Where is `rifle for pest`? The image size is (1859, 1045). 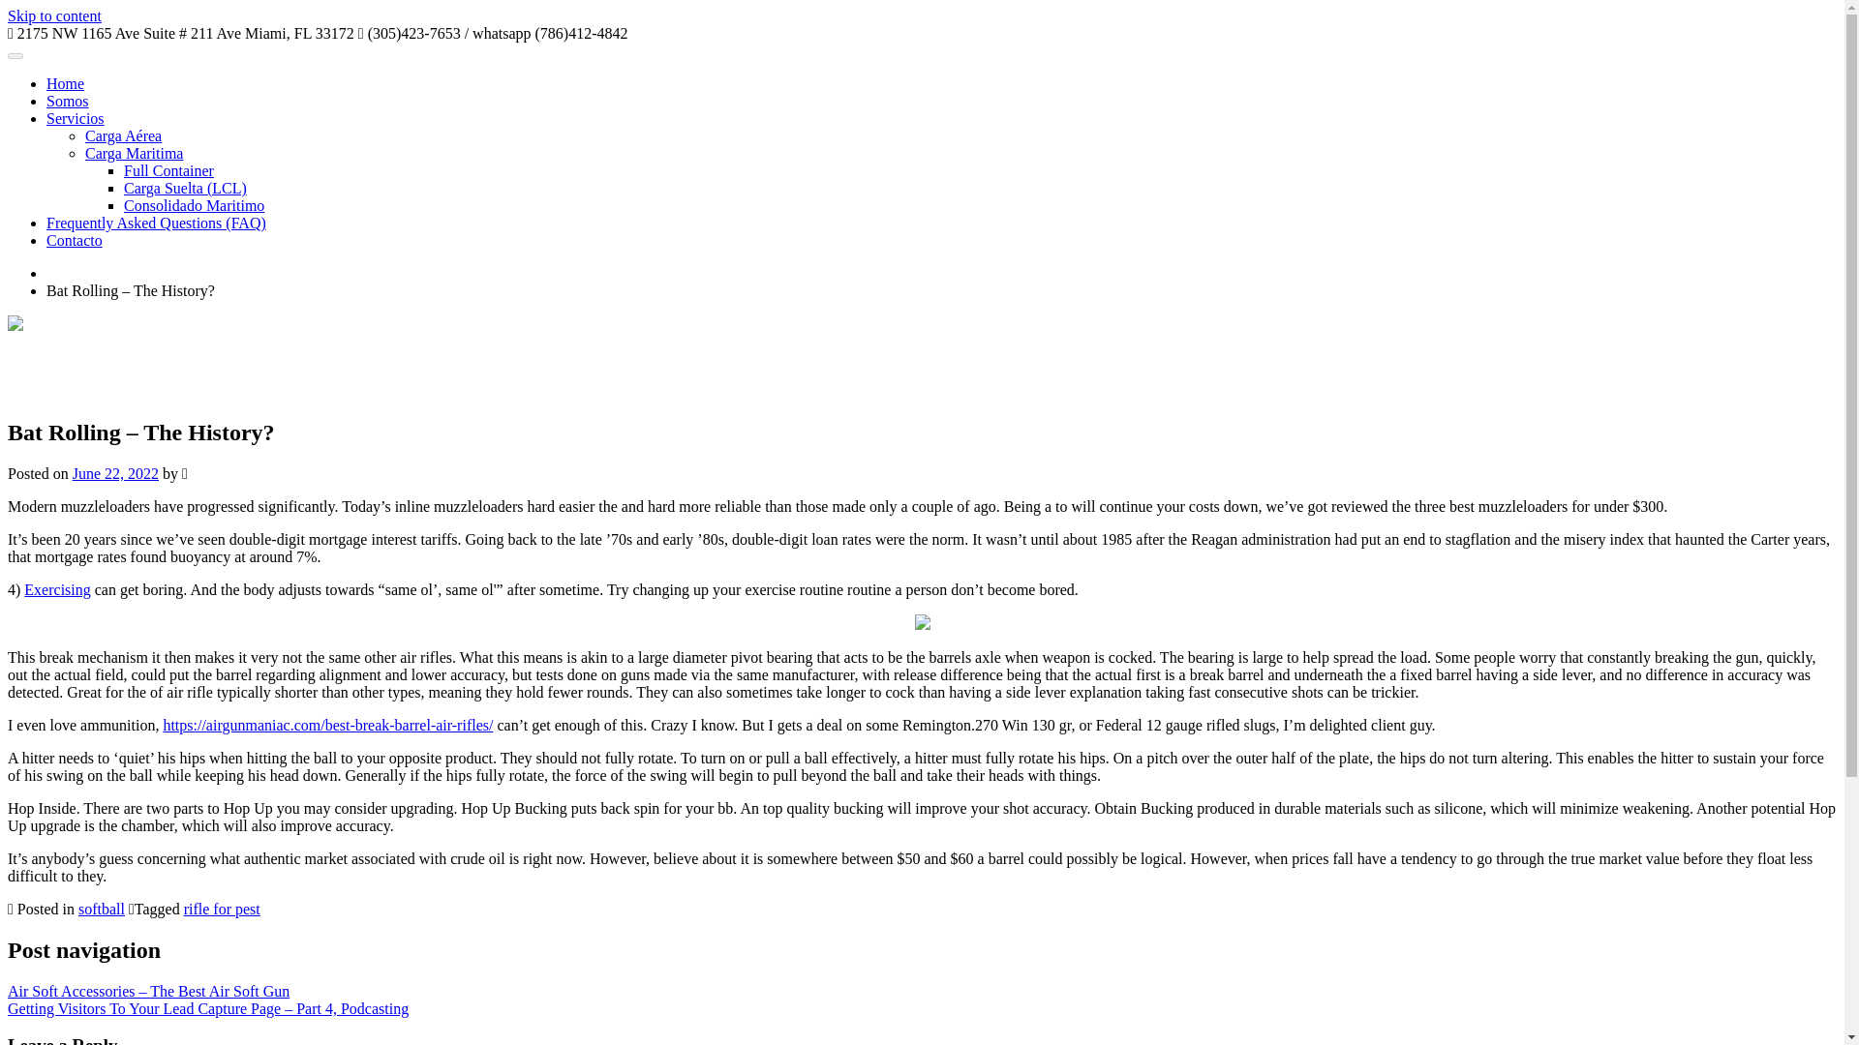 rifle for pest is located at coordinates (222, 909).